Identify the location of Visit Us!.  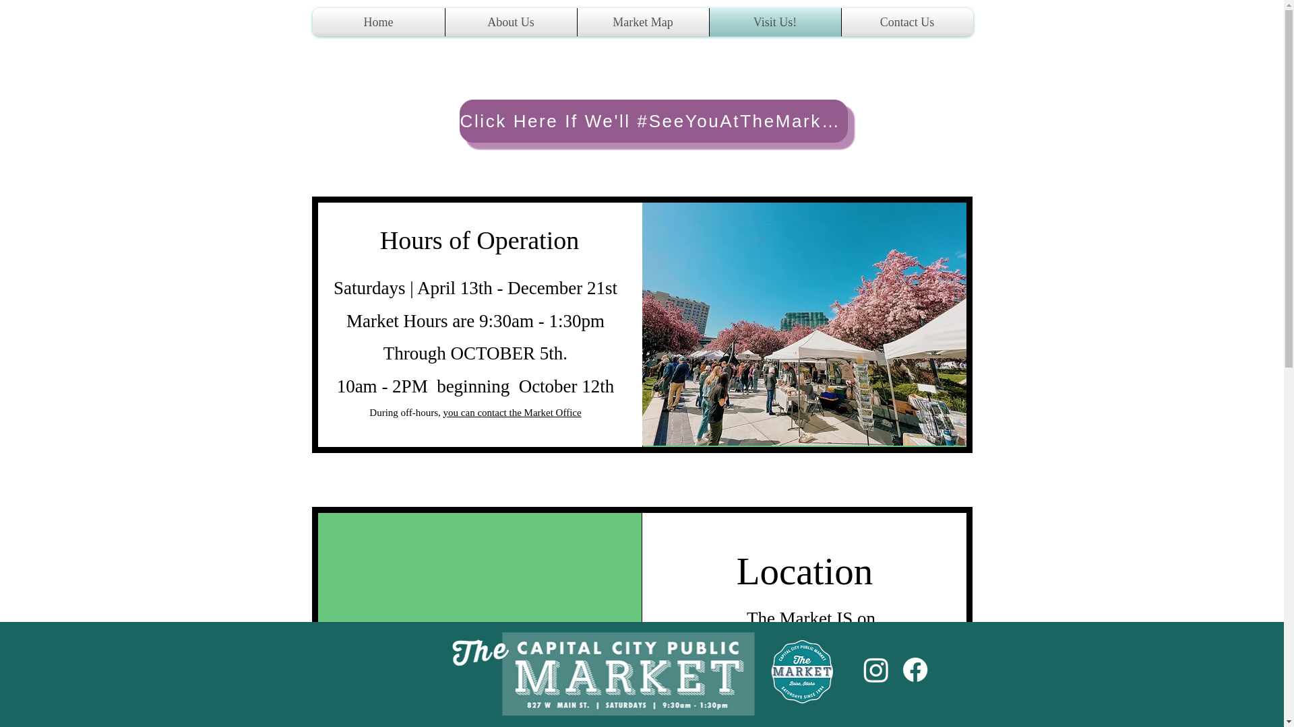
(774, 22).